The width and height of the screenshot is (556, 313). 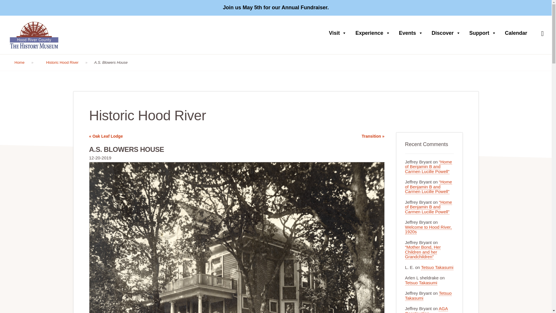 What do you see at coordinates (24, 63) in the screenshot?
I see `Home` at bounding box center [24, 63].